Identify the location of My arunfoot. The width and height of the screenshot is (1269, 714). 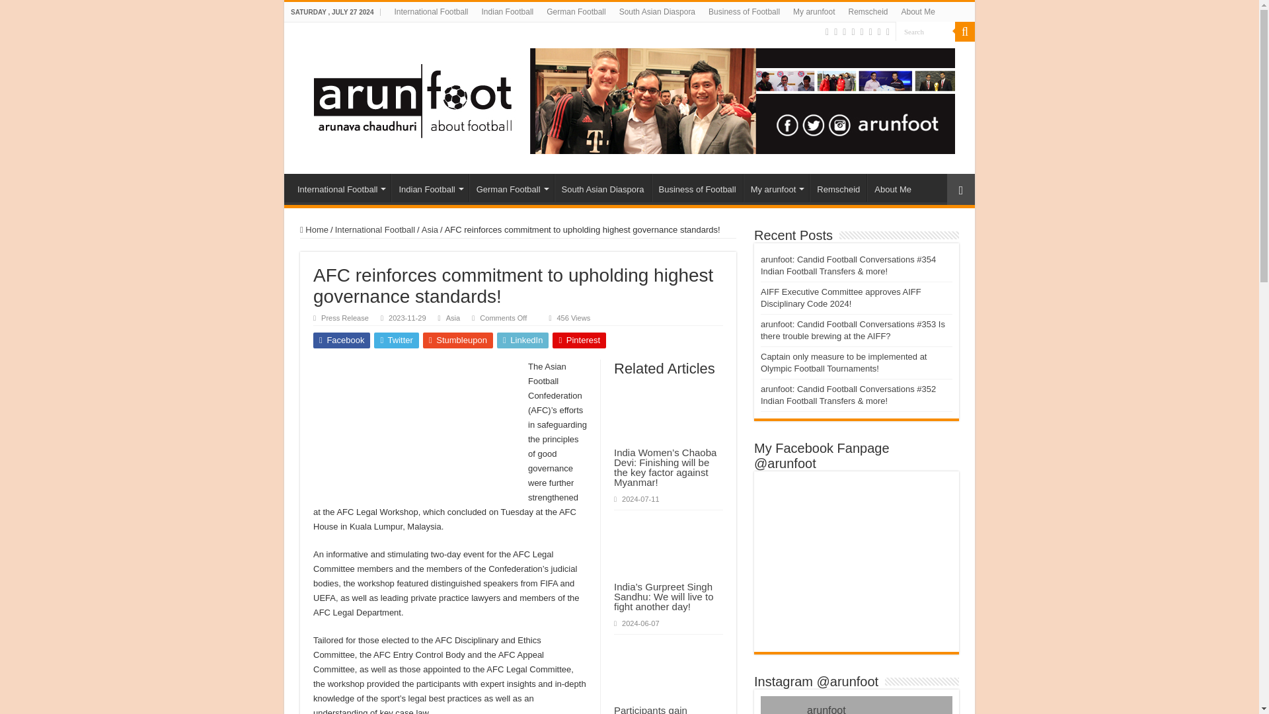
(814, 12).